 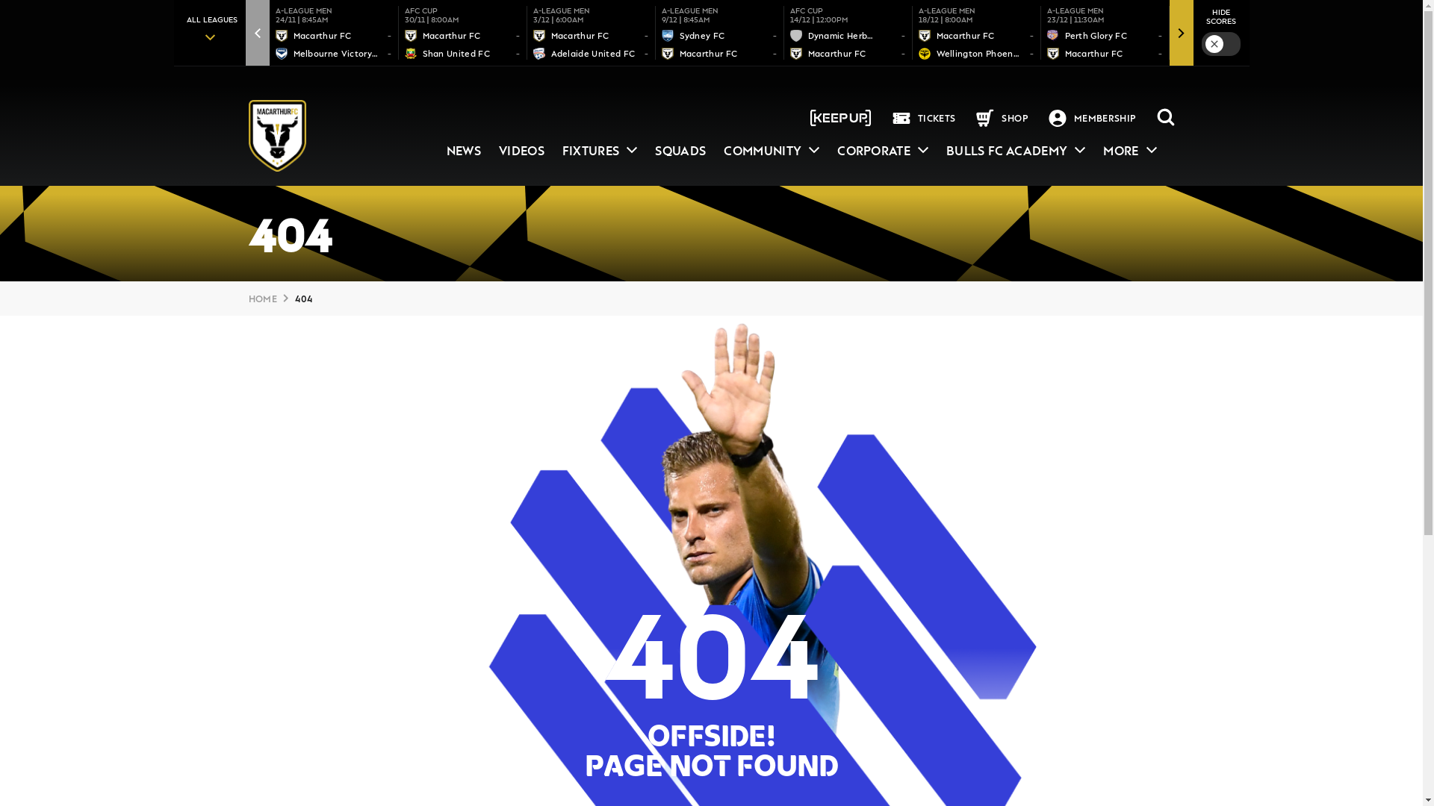 I want to click on A-LEAGUE MEN
23/12 | 11:30AM
Perth Glory FC
-
Macarthur FC
-, so click(x=1105, y=33).